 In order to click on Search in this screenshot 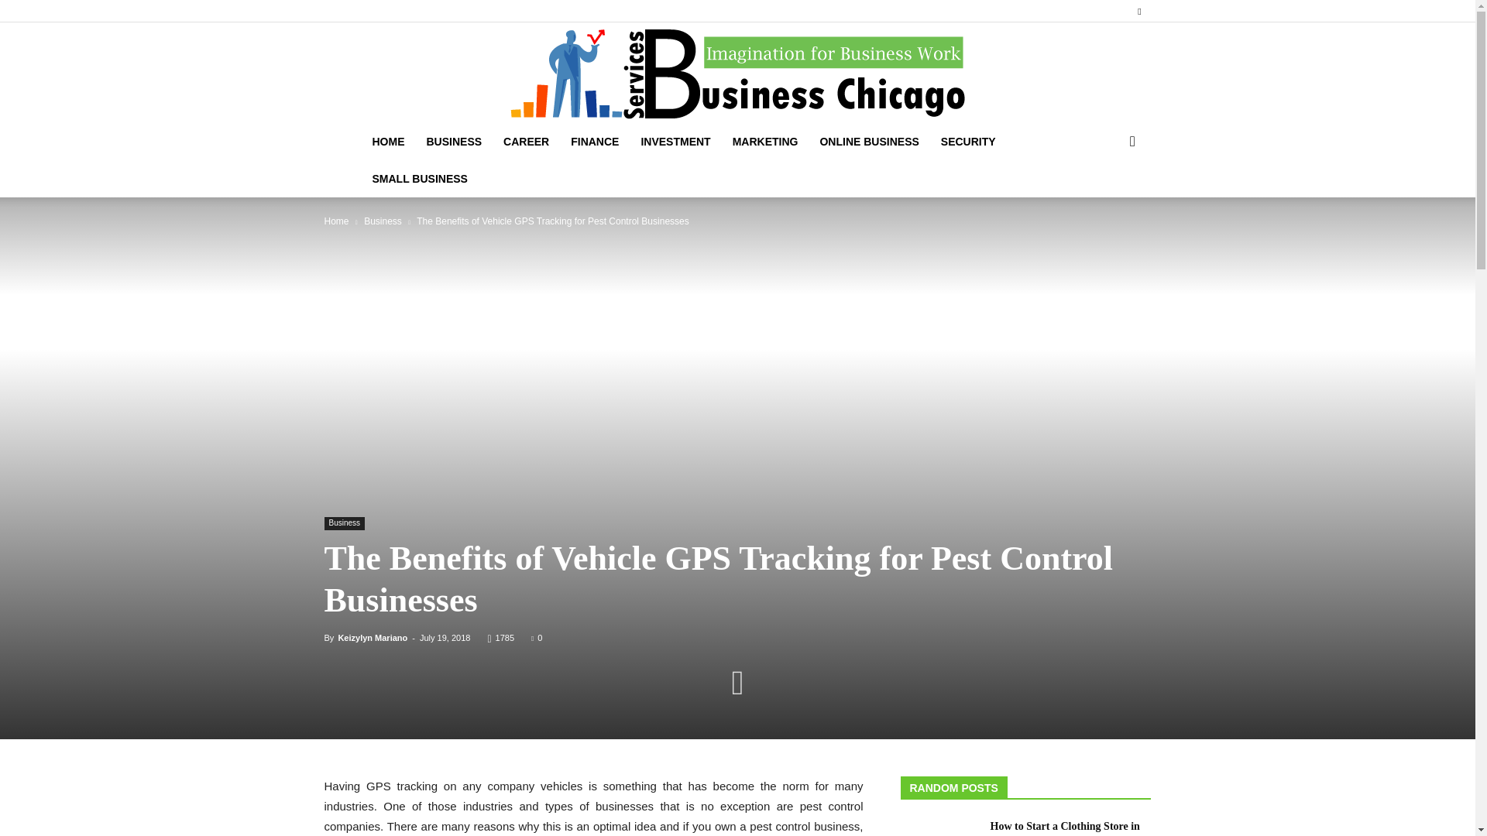, I will do `click(1108, 203)`.